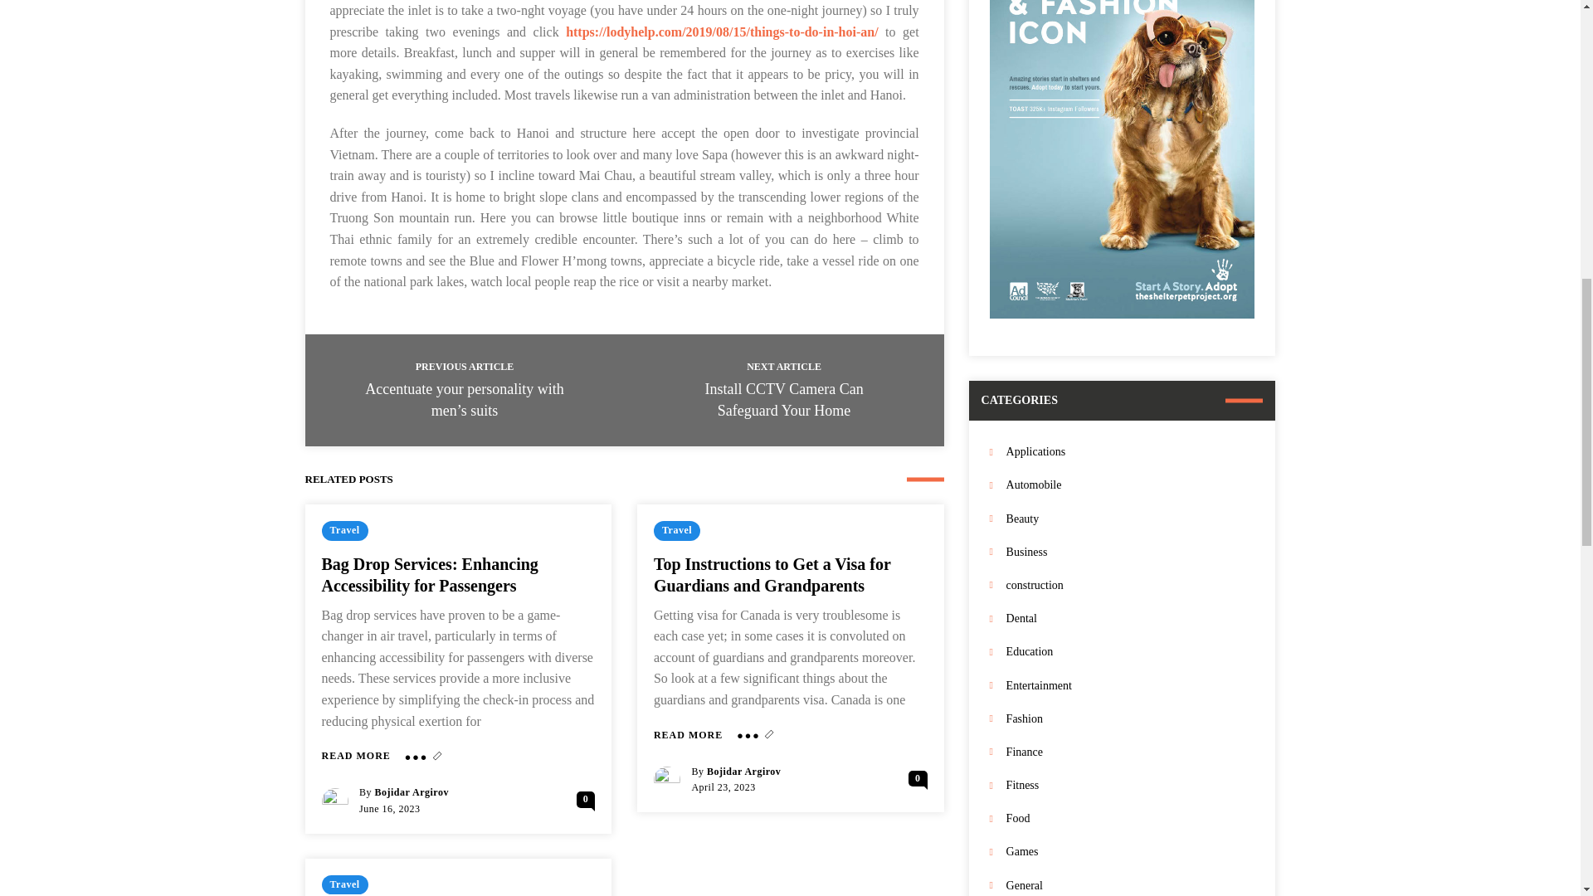 The height and width of the screenshot is (896, 1593). I want to click on April 23, 2023, so click(723, 786).